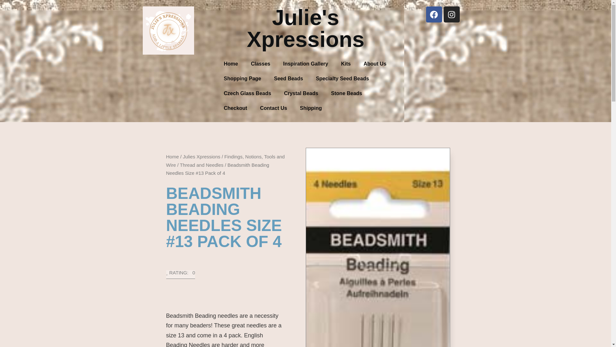 This screenshot has height=347, width=616. What do you see at coordinates (235, 108) in the screenshot?
I see `Checkout` at bounding box center [235, 108].